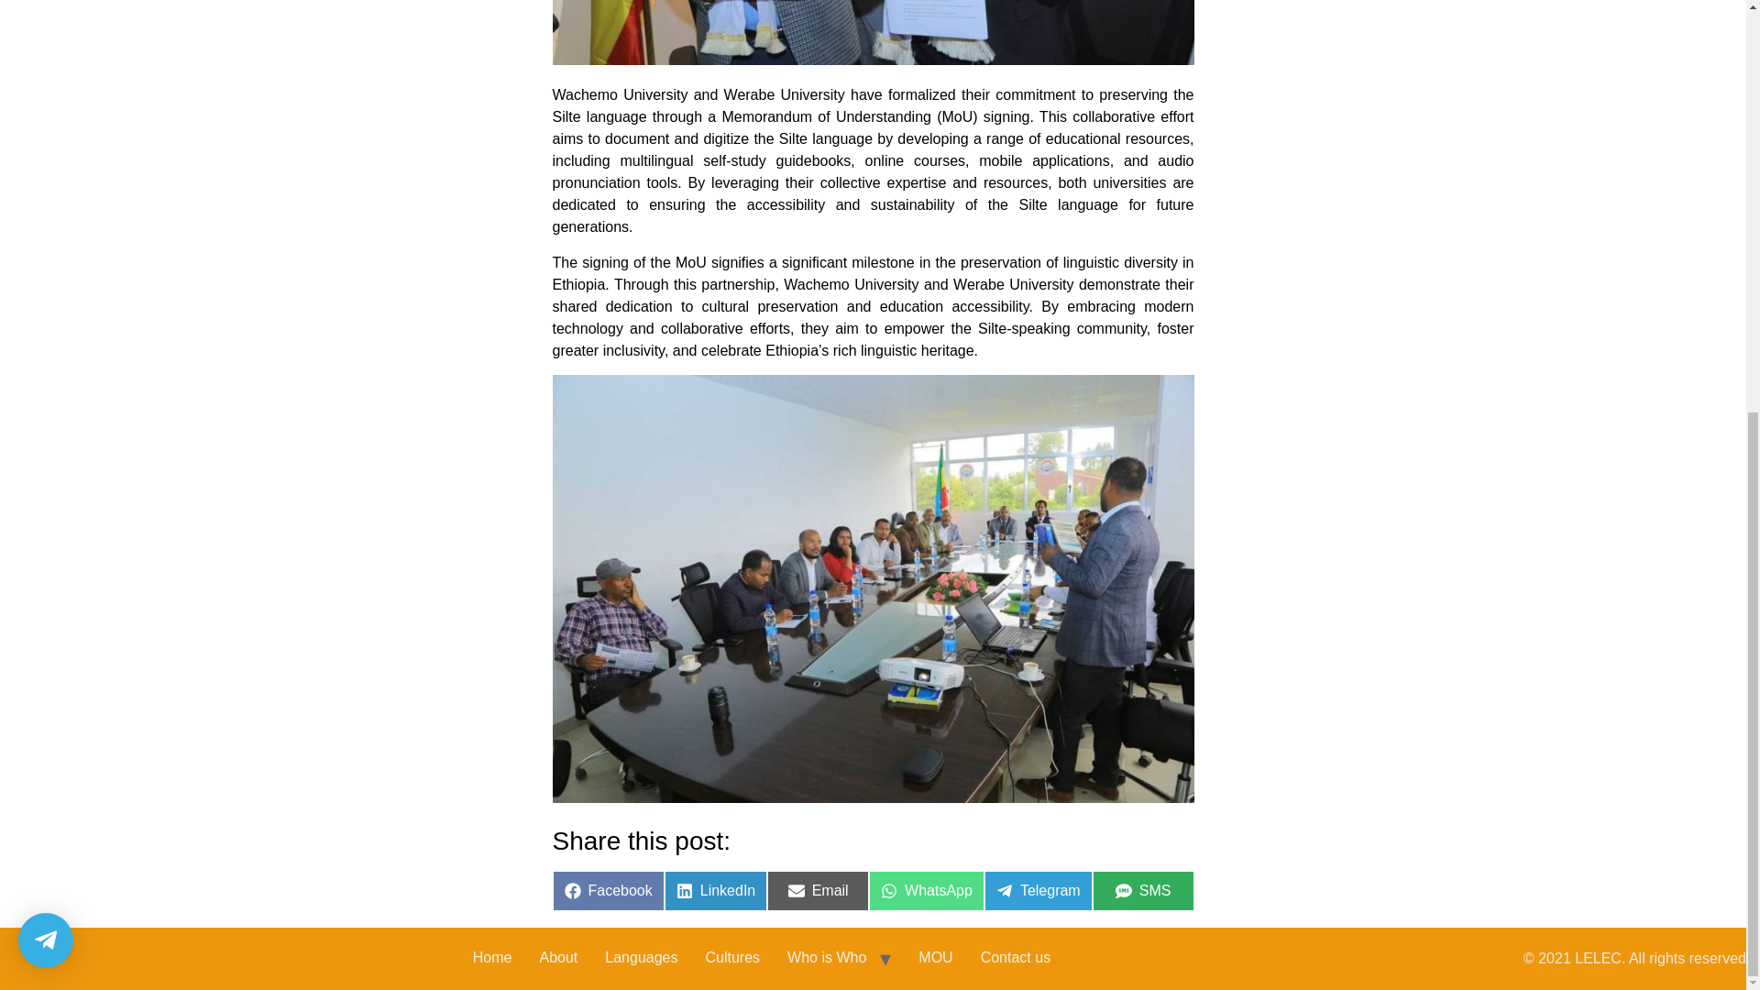 This screenshot has width=1760, height=990. Describe the element at coordinates (1038, 891) in the screenshot. I see `Telegram` at that location.